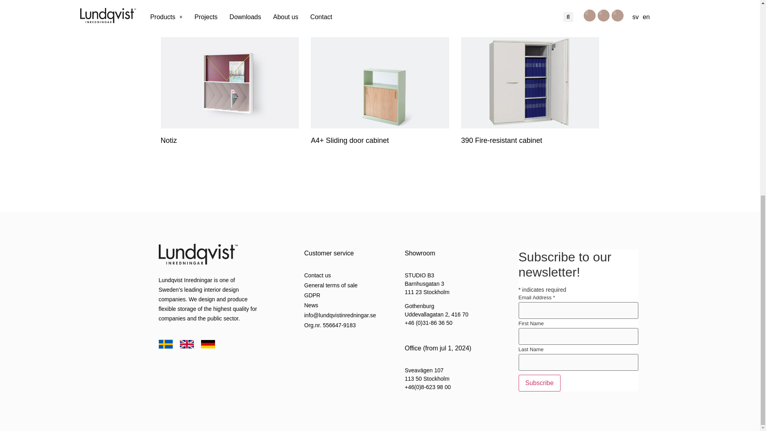 This screenshot has width=766, height=431. I want to click on Subscribe, so click(539, 383).